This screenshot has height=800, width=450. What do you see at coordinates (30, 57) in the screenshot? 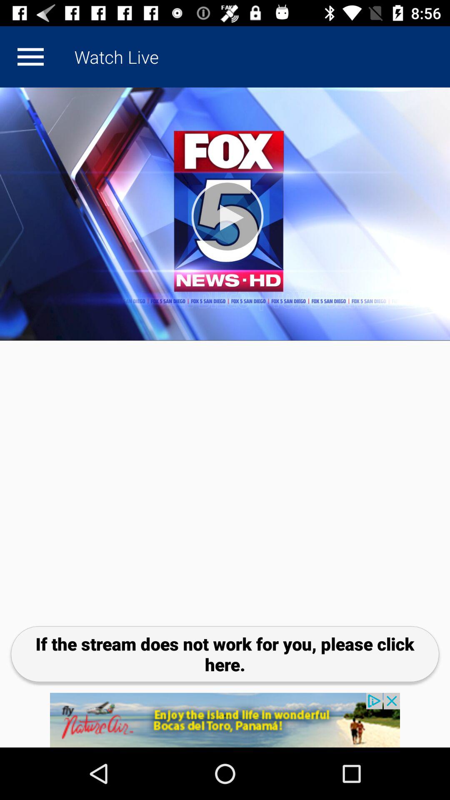
I see `go to home page` at bounding box center [30, 57].